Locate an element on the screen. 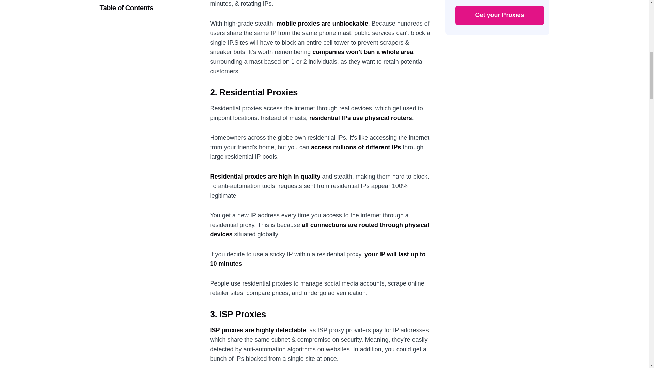 This screenshot has width=654, height=368. Get your Proxies is located at coordinates (499, 15).